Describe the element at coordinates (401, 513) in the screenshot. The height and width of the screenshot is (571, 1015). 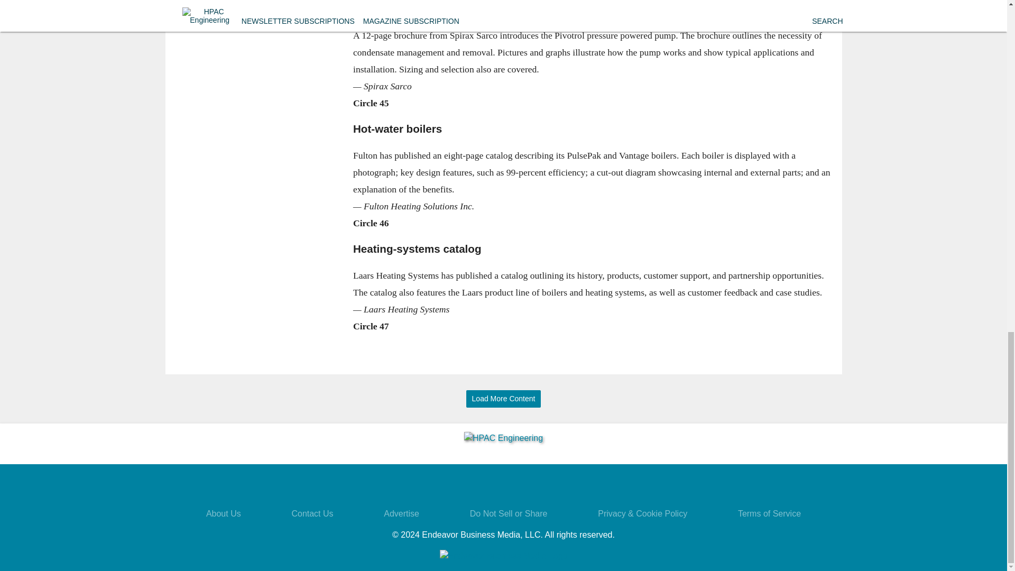
I see `Advertise` at that location.